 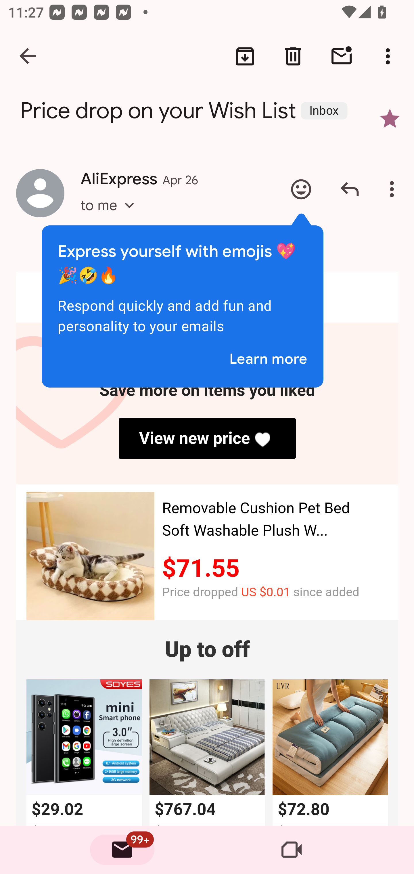 I want to click on Delete, so click(x=293, y=56).